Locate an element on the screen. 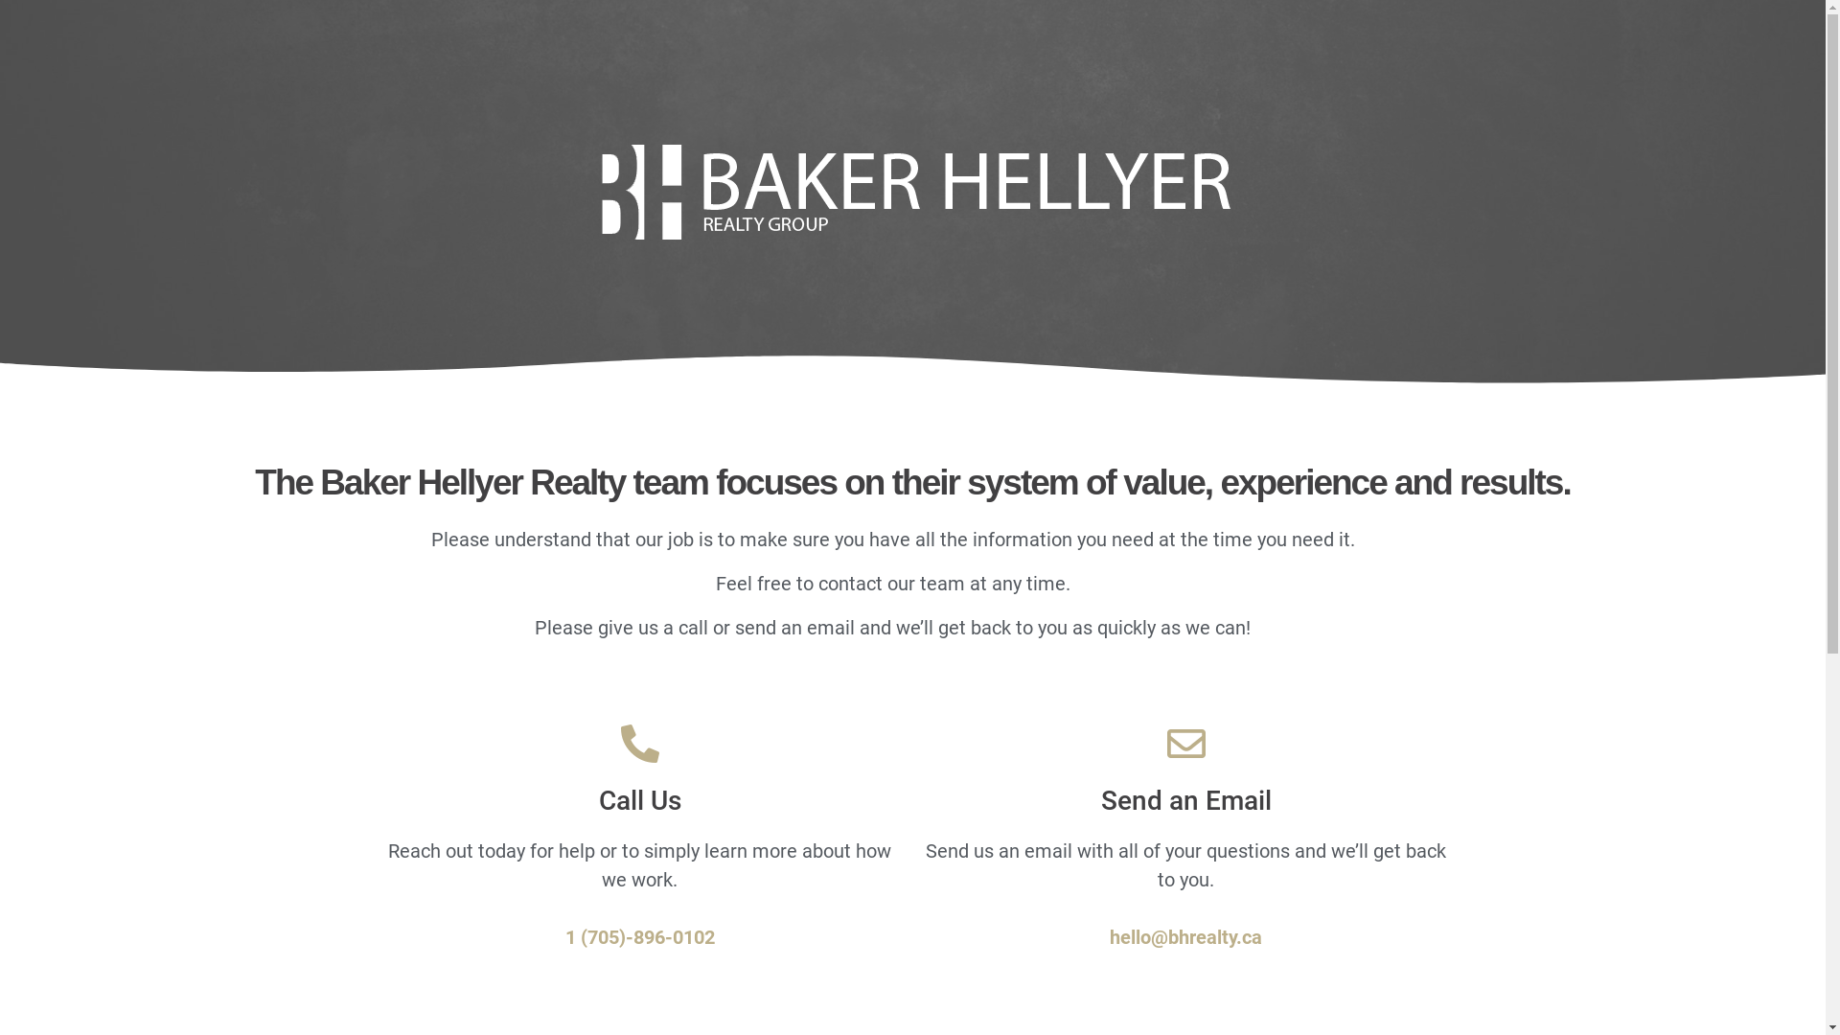 The image size is (1840, 1035). 1 (705)-896-0102 is located at coordinates (640, 937).